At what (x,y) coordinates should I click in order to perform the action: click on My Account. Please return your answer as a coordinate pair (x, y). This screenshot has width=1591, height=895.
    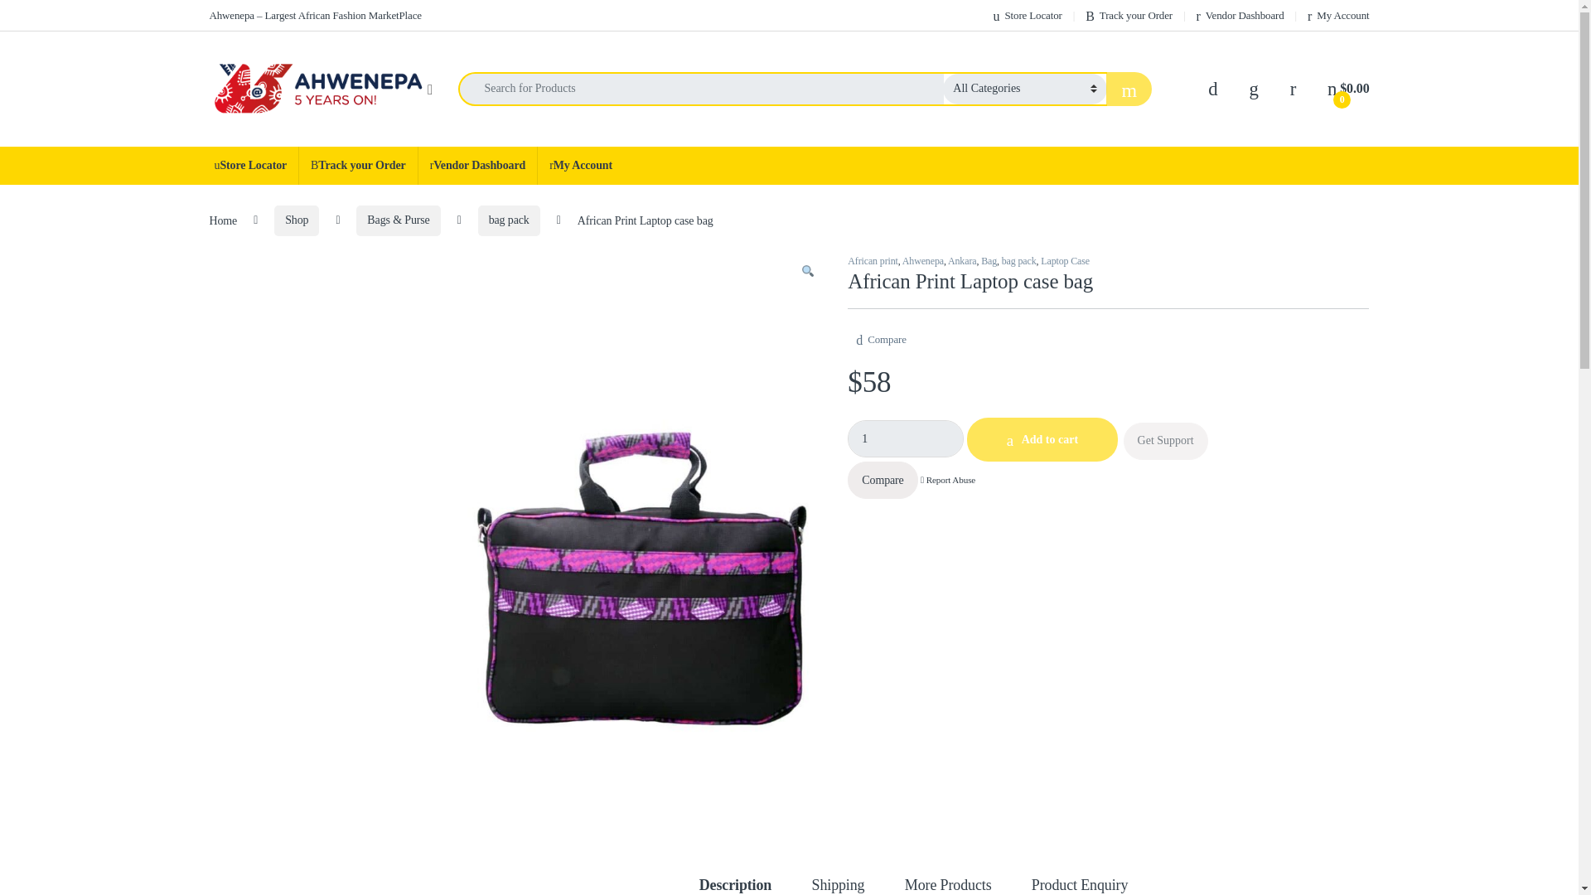
    Looking at the image, I should click on (580, 166).